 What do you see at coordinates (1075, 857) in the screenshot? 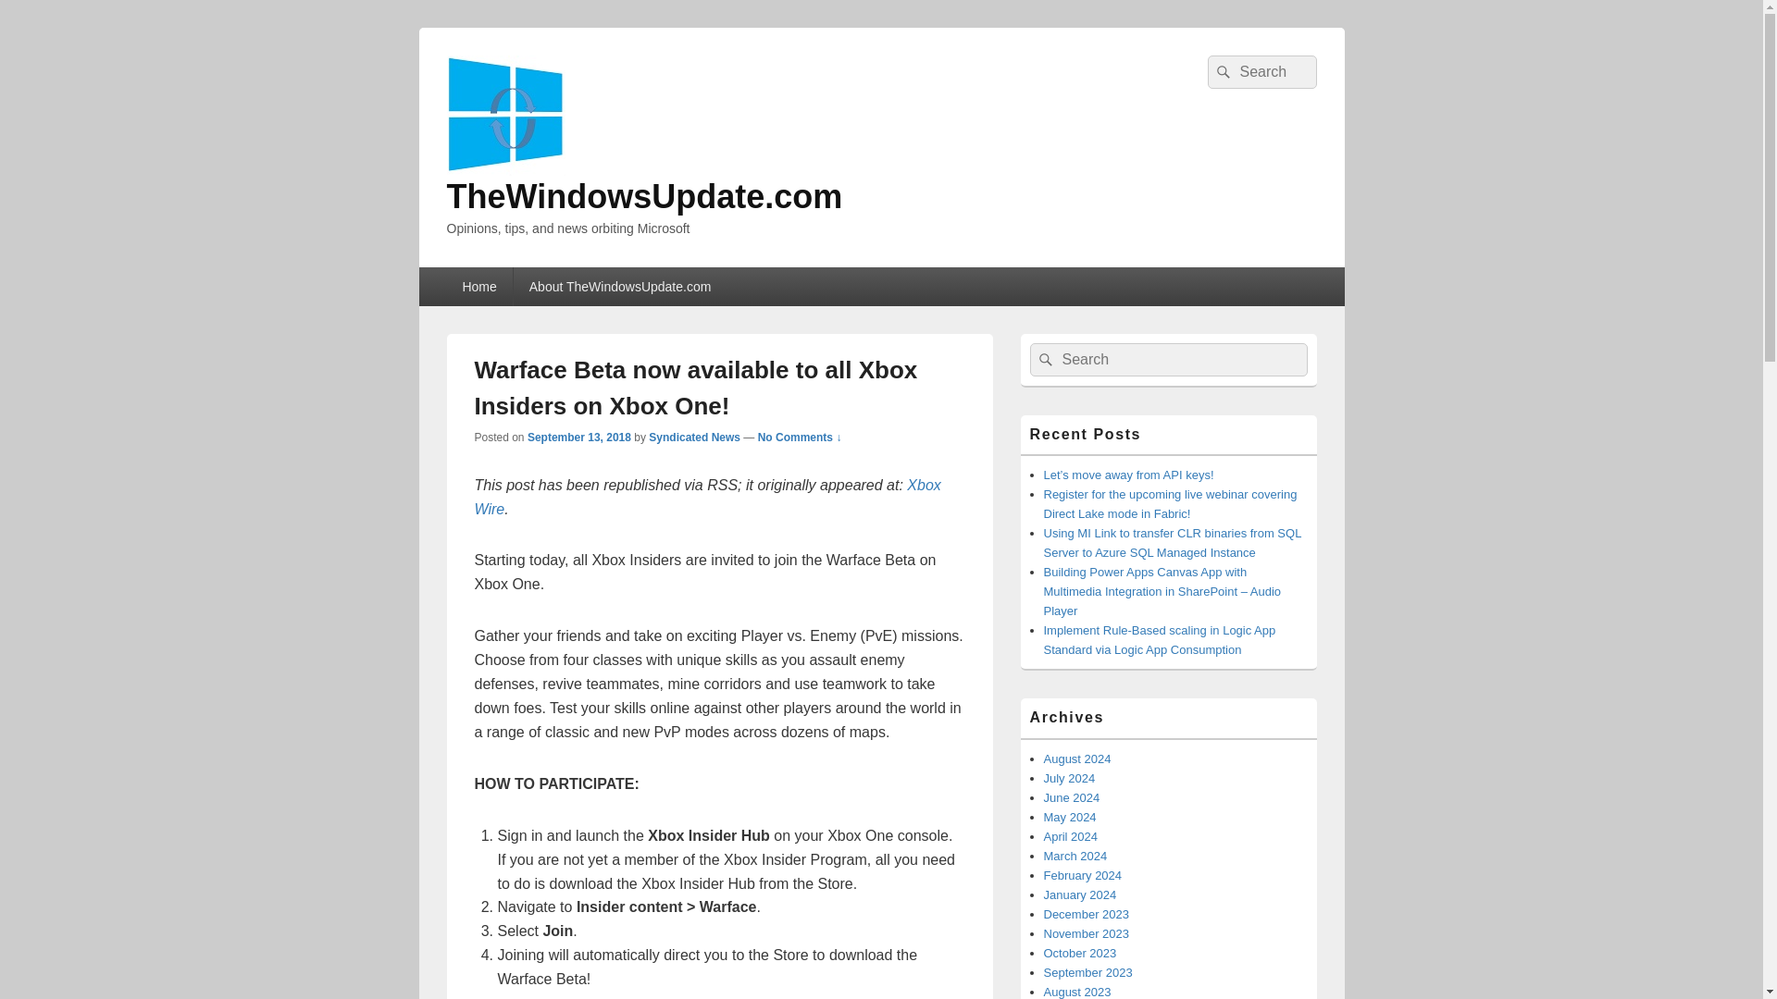
I see `March 2024` at bounding box center [1075, 857].